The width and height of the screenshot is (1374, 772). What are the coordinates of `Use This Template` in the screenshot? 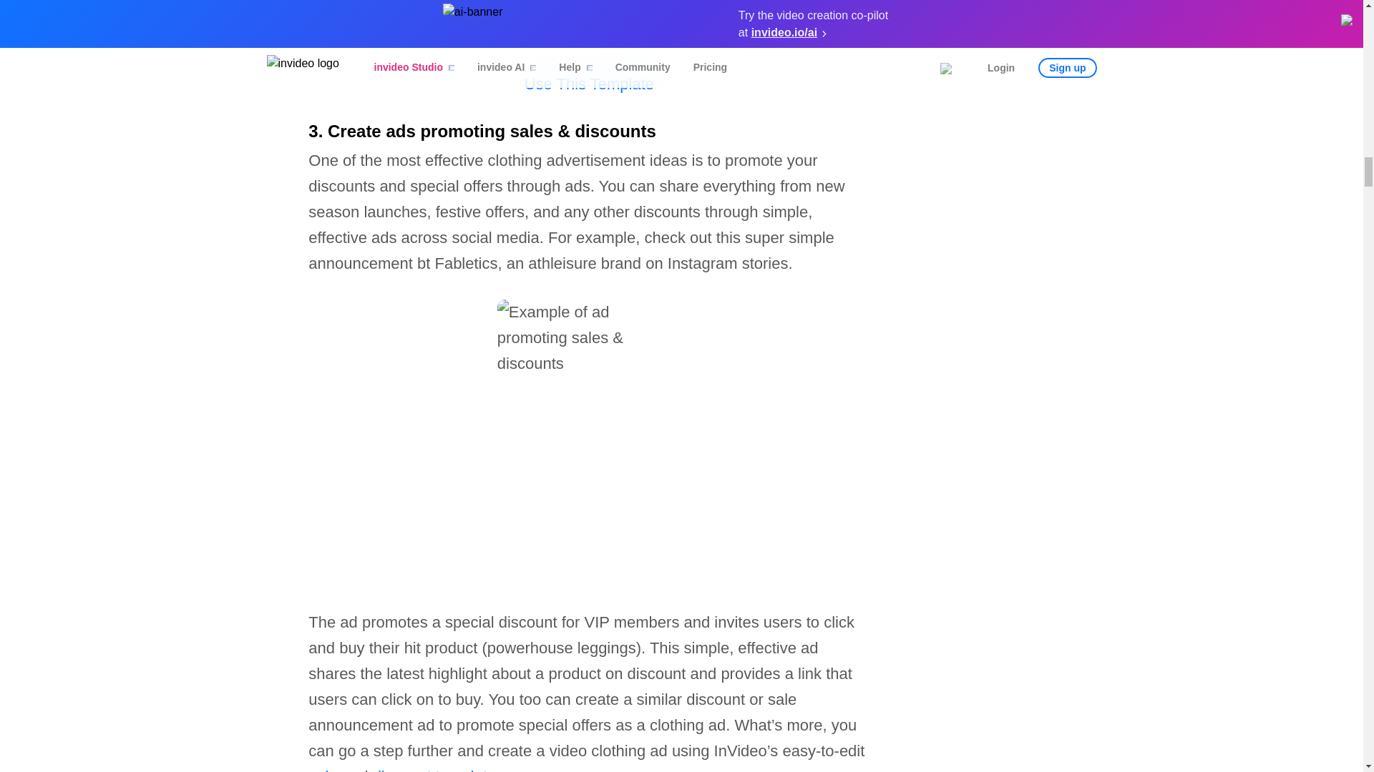 It's located at (589, 83).